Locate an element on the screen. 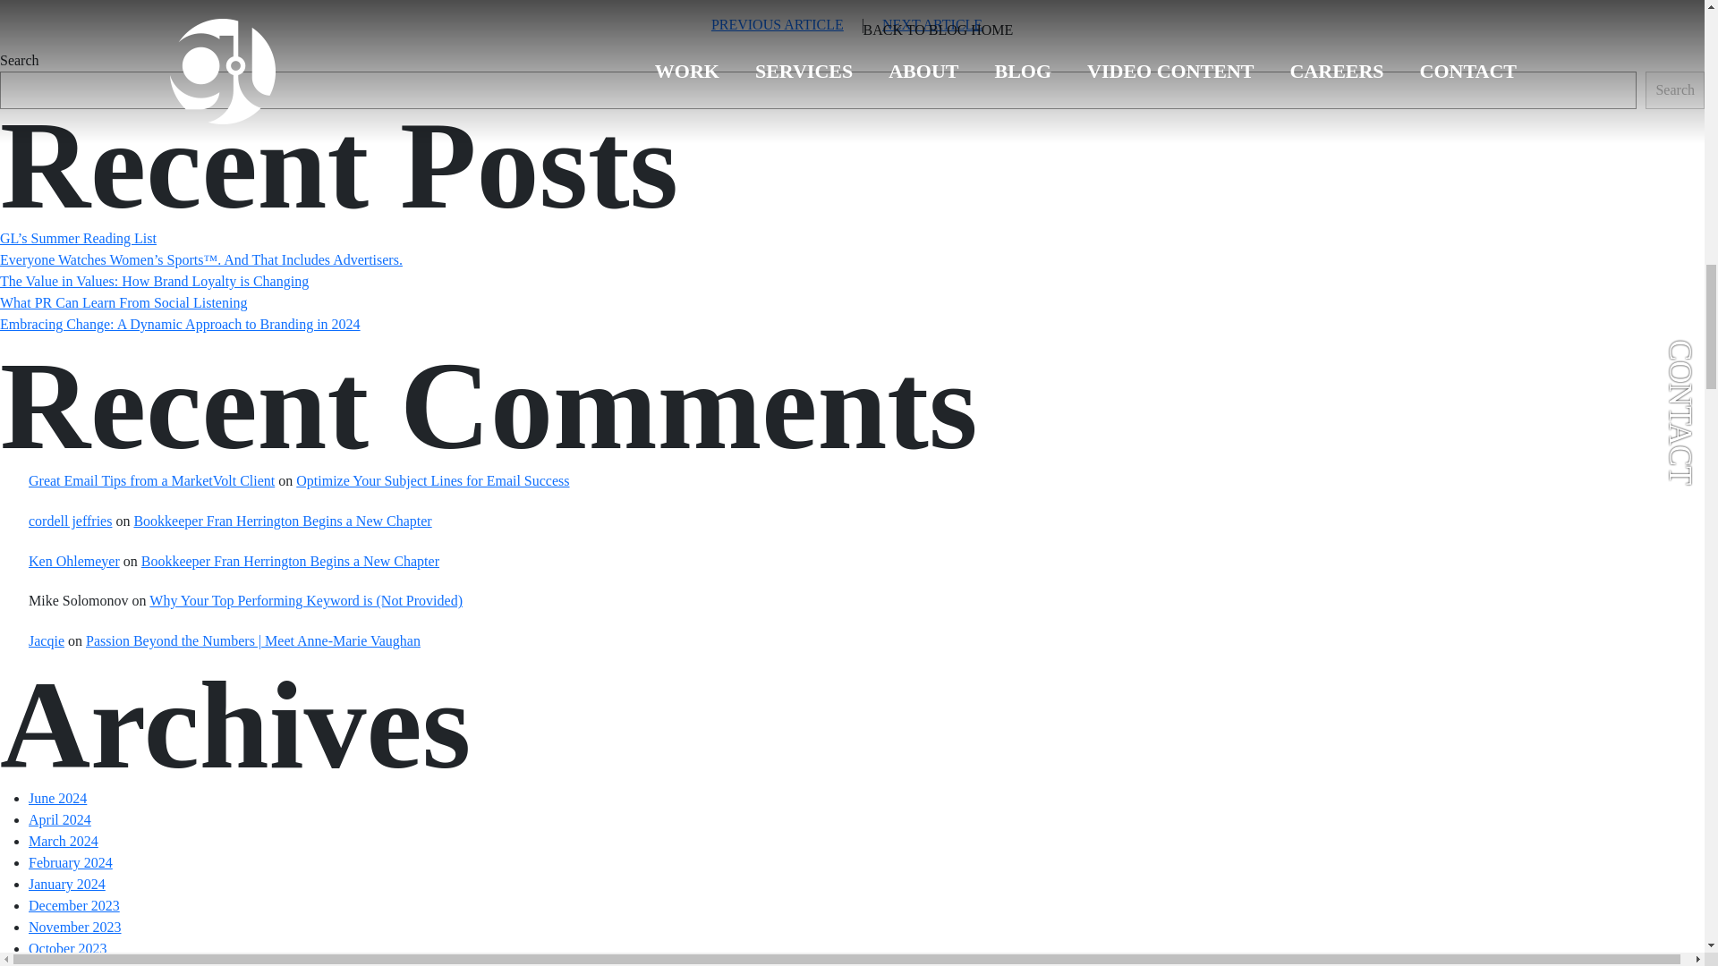  The Value in Values: How Brand Loyalty is Changing is located at coordinates (154, 281).